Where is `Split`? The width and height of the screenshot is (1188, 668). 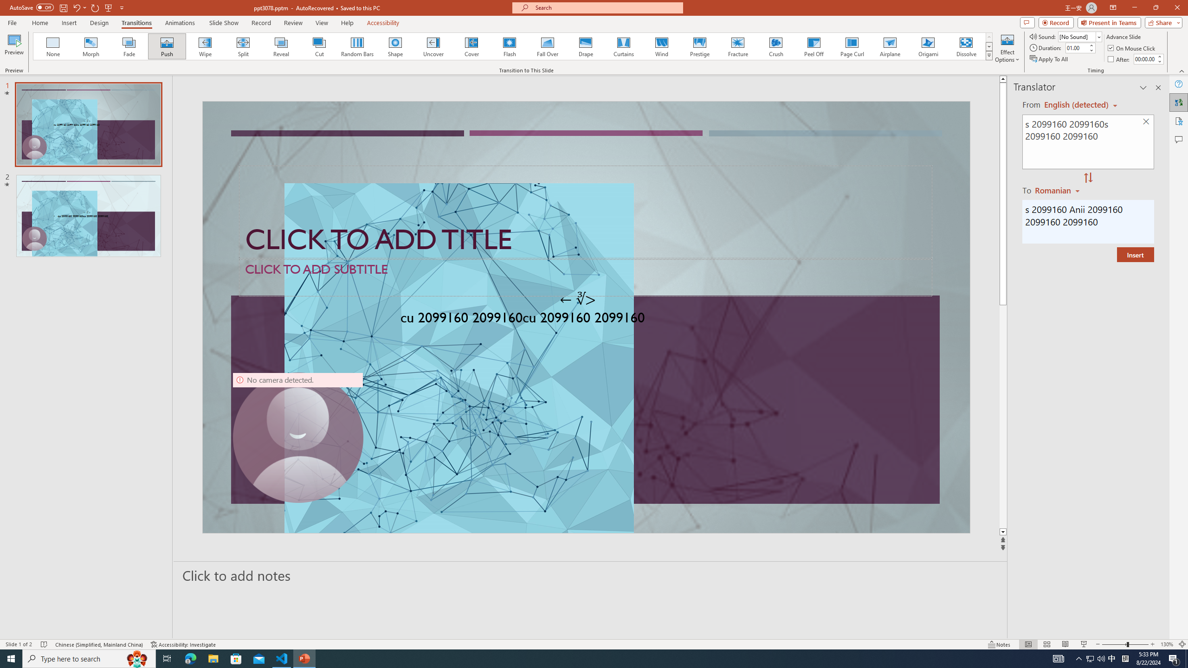 Split is located at coordinates (243, 46).